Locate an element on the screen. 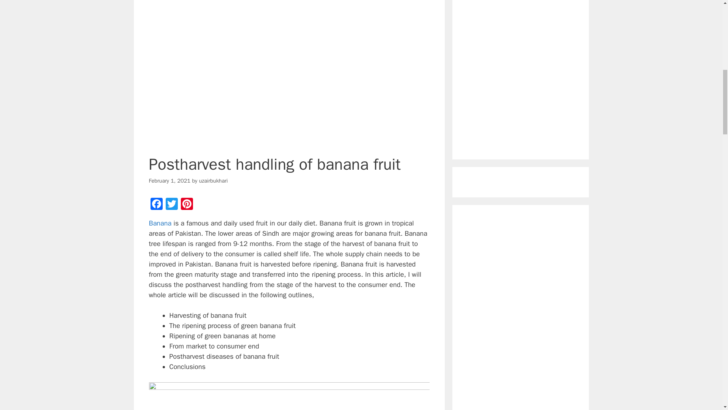  uzairbukhari is located at coordinates (213, 180).